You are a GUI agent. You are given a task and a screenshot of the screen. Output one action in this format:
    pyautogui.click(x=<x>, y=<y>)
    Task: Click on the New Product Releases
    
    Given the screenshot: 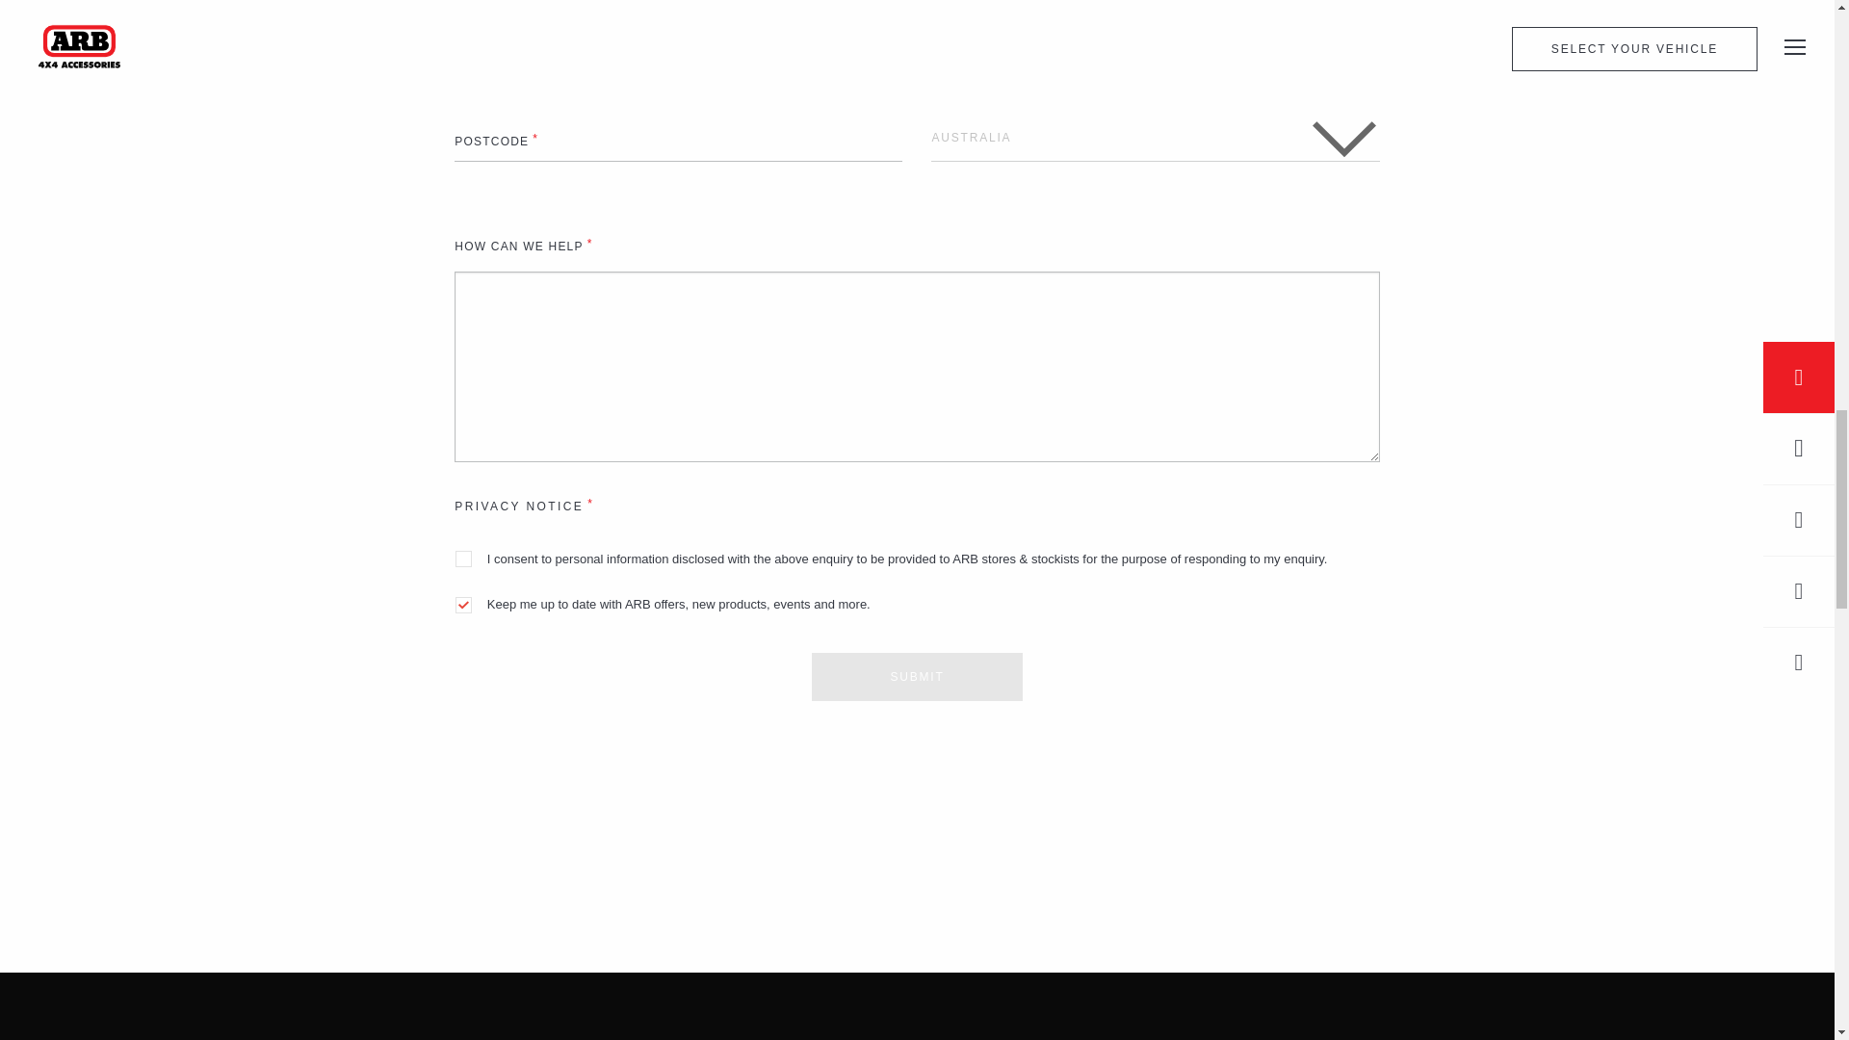 What is the action you would take?
    pyautogui.click(x=917, y=1005)
    